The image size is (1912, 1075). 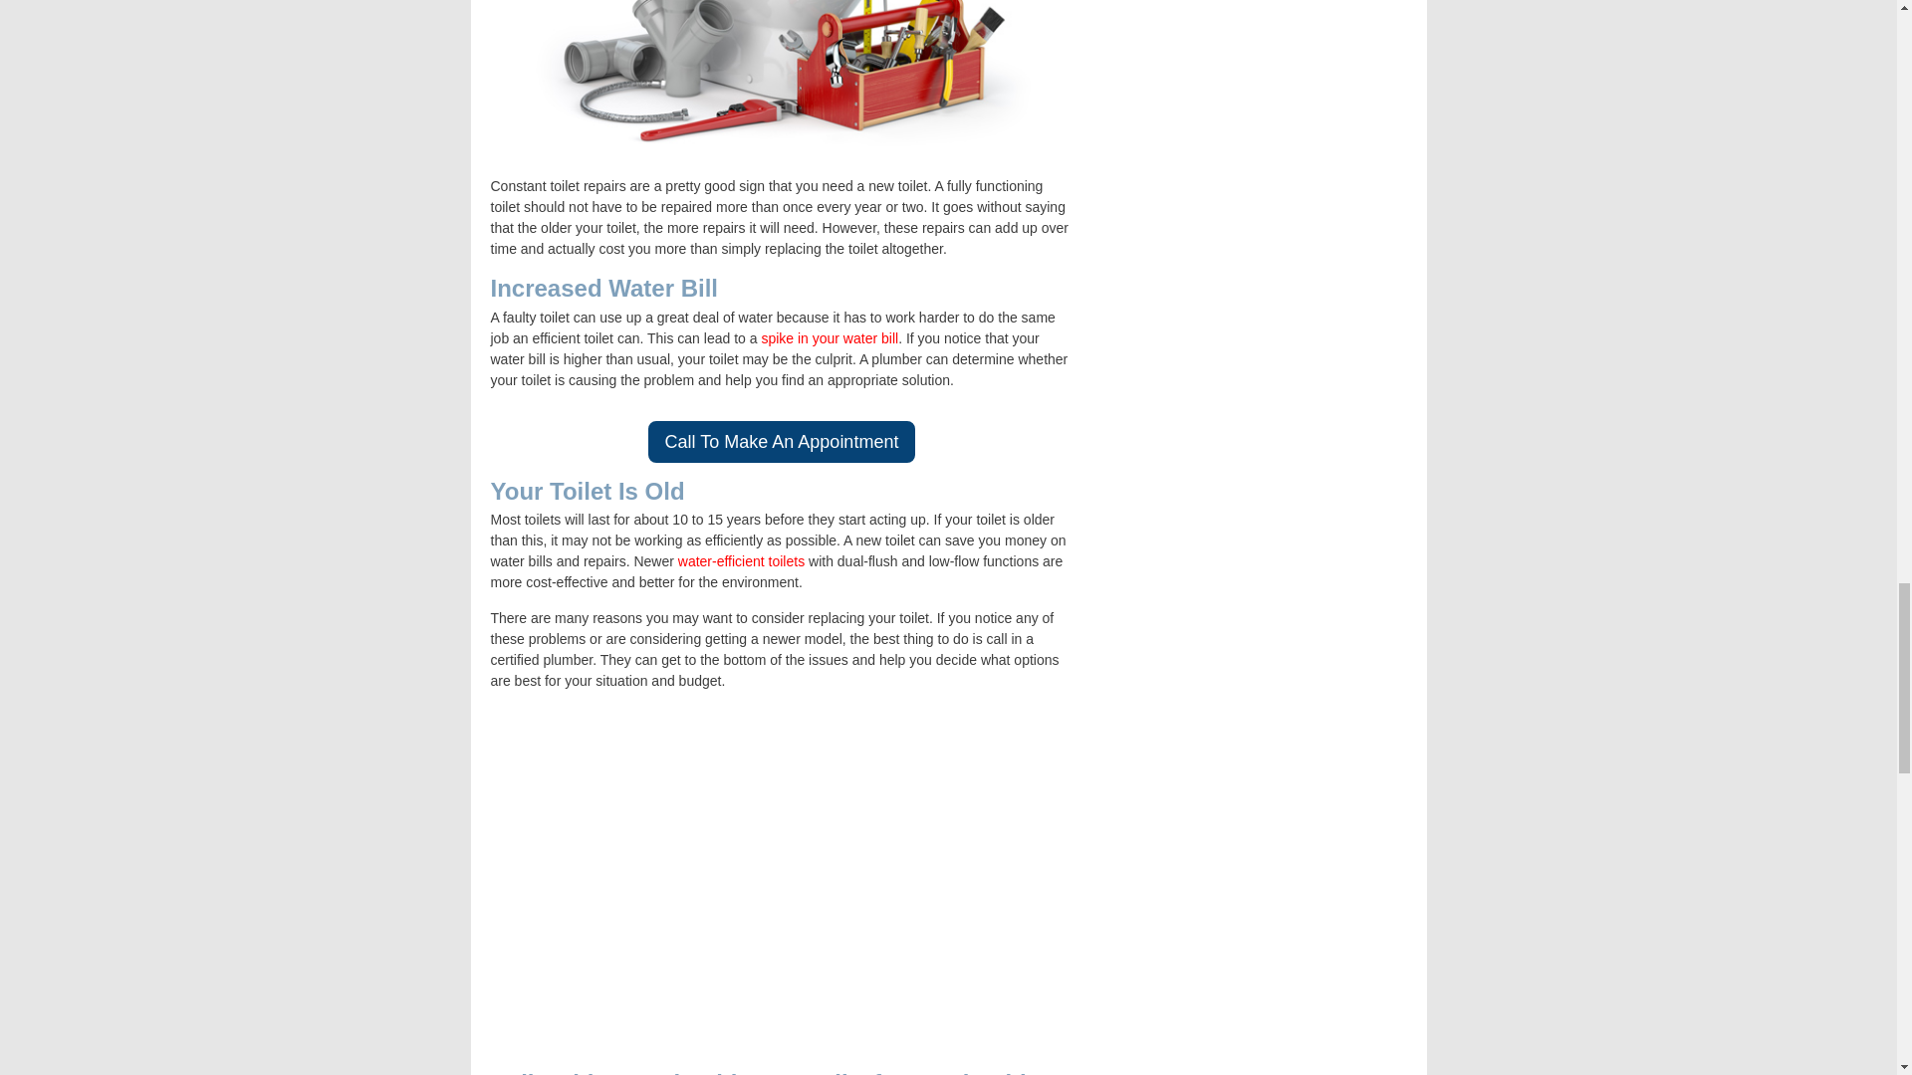 I want to click on spike in your water bill, so click(x=830, y=337).